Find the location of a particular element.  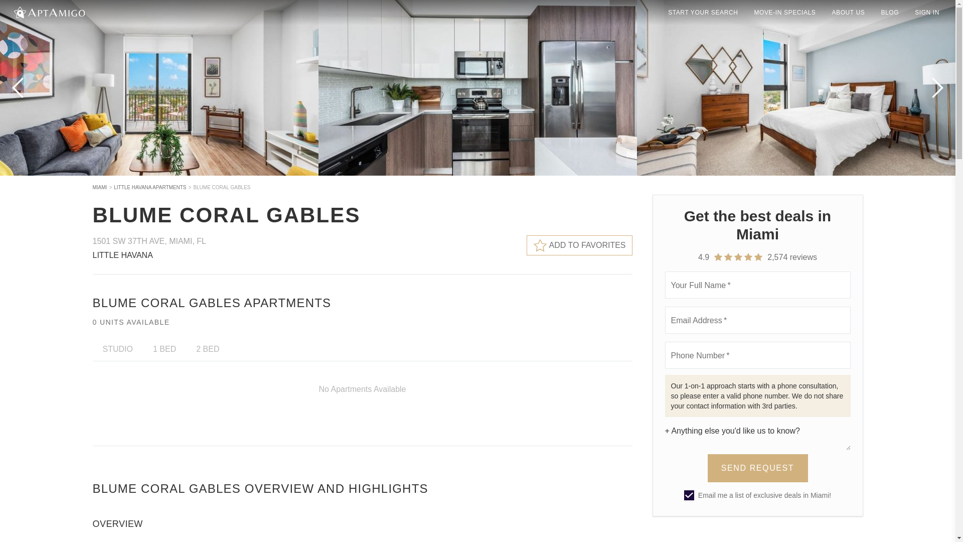

START YOUR SEARCH is located at coordinates (703, 12).